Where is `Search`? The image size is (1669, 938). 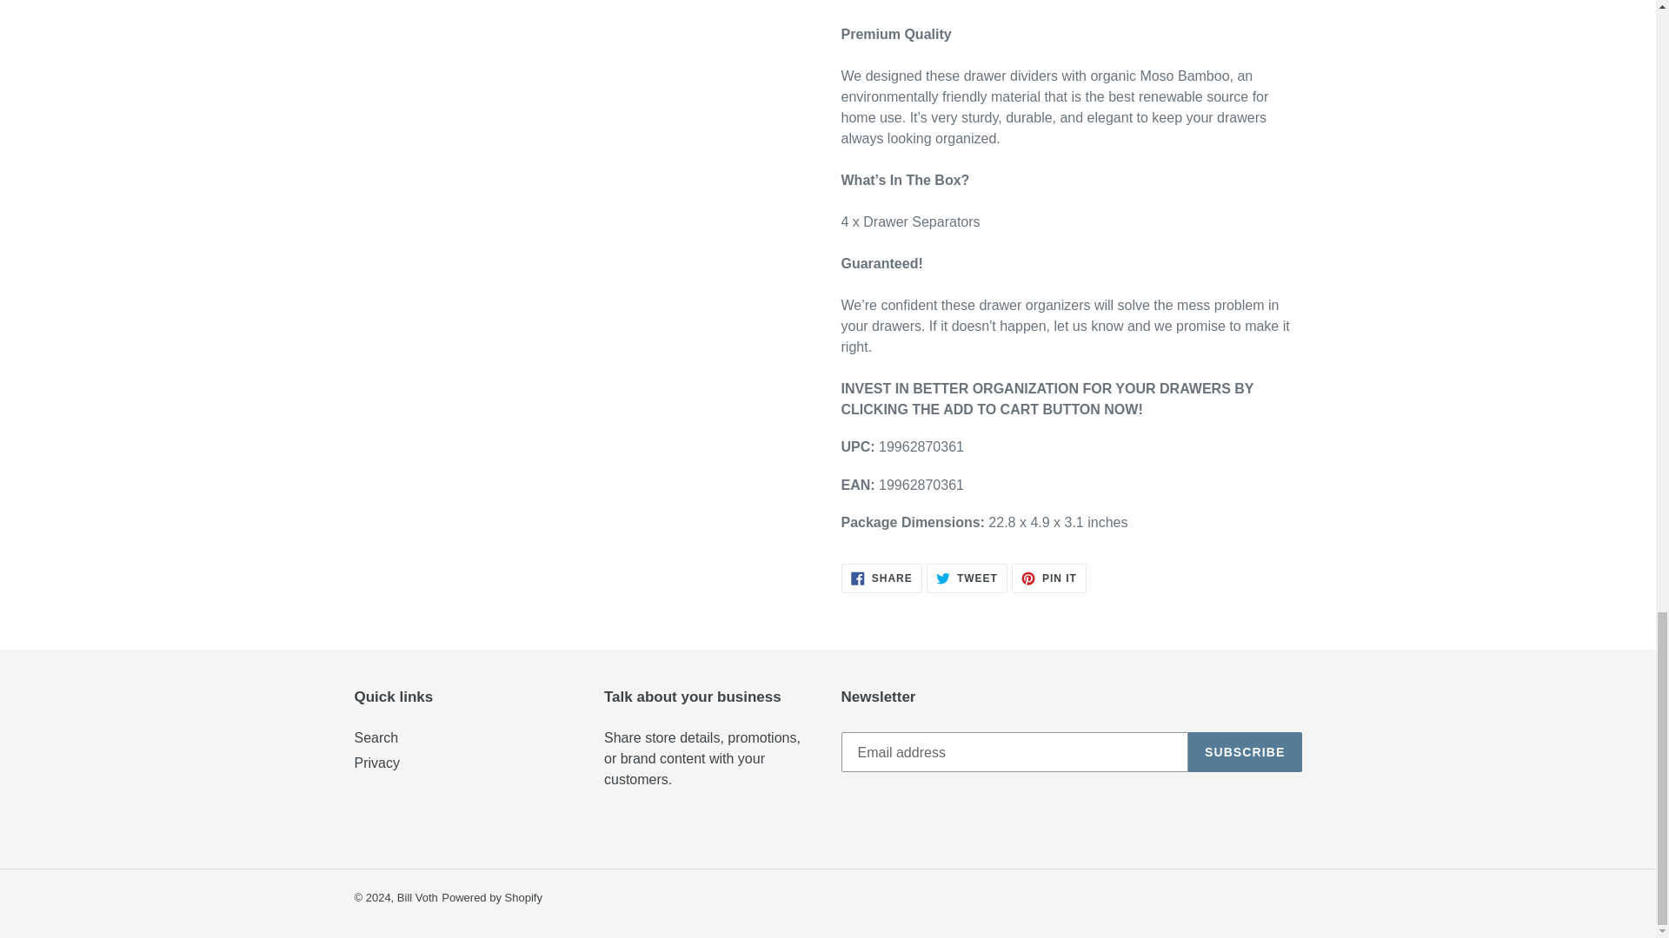
Search is located at coordinates (376, 737).